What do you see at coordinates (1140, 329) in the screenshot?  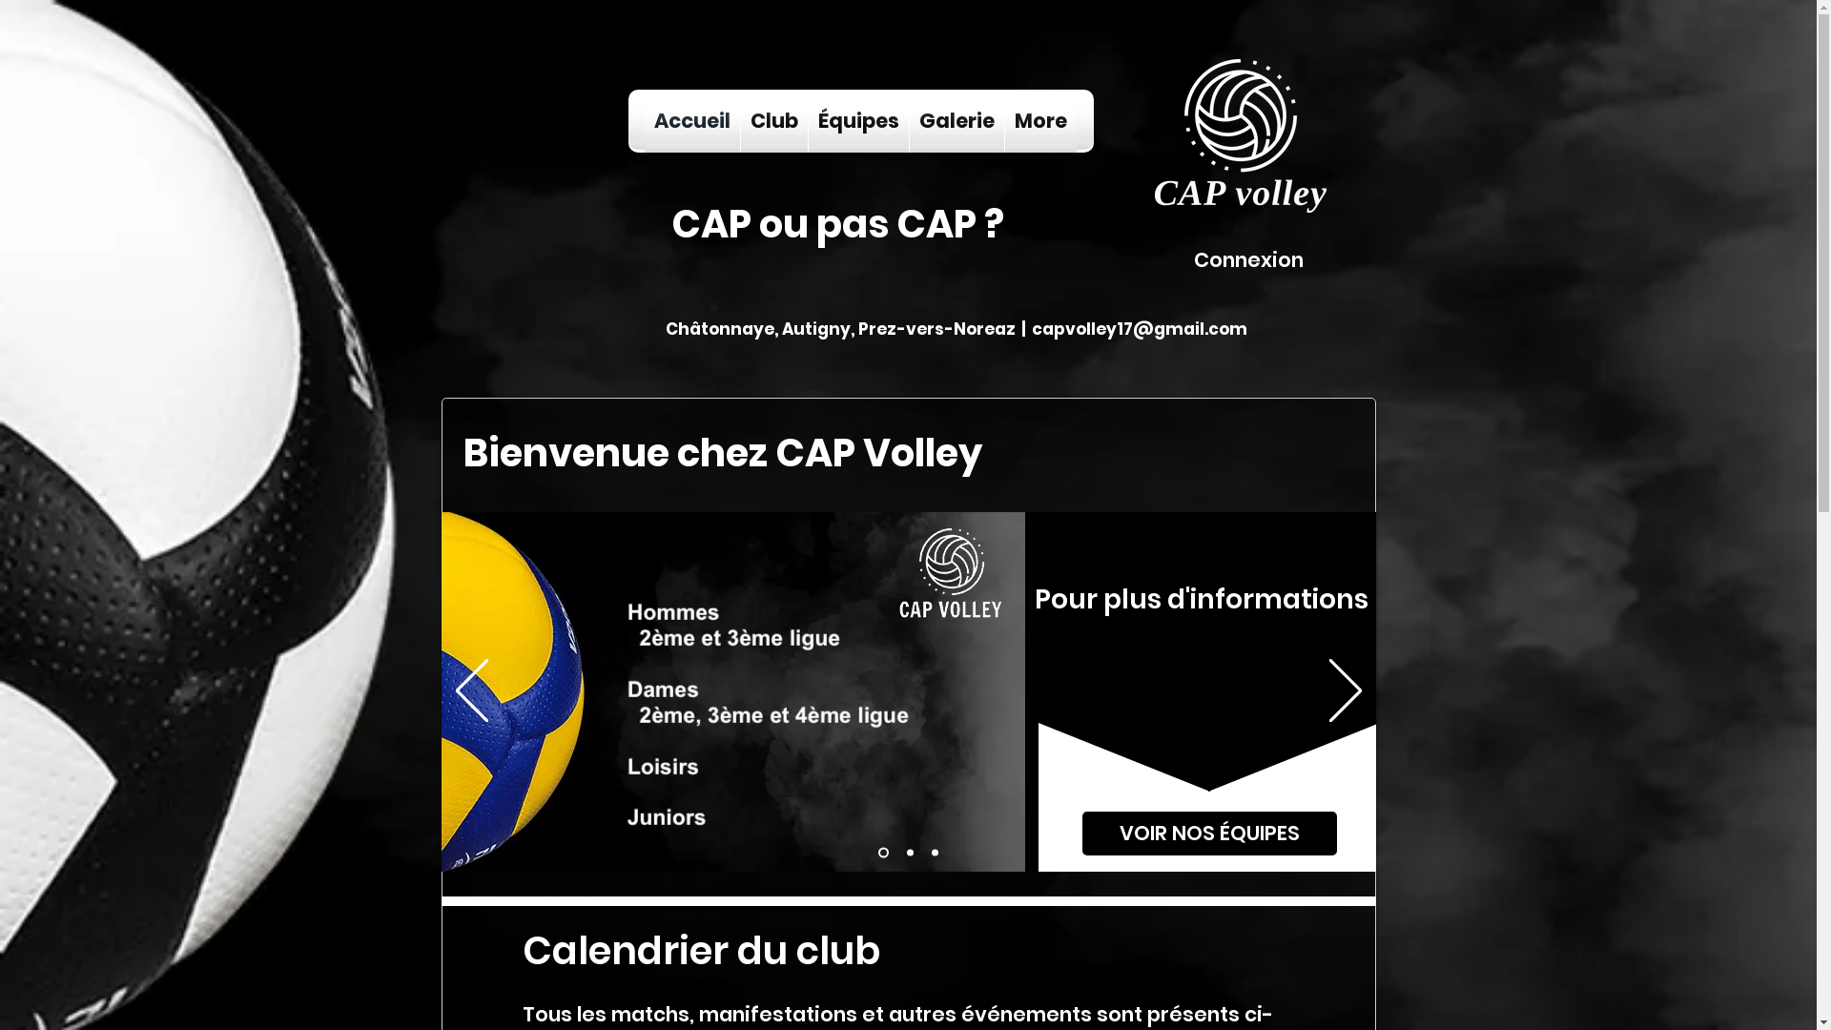 I see `capvolley17@gmail.com` at bounding box center [1140, 329].